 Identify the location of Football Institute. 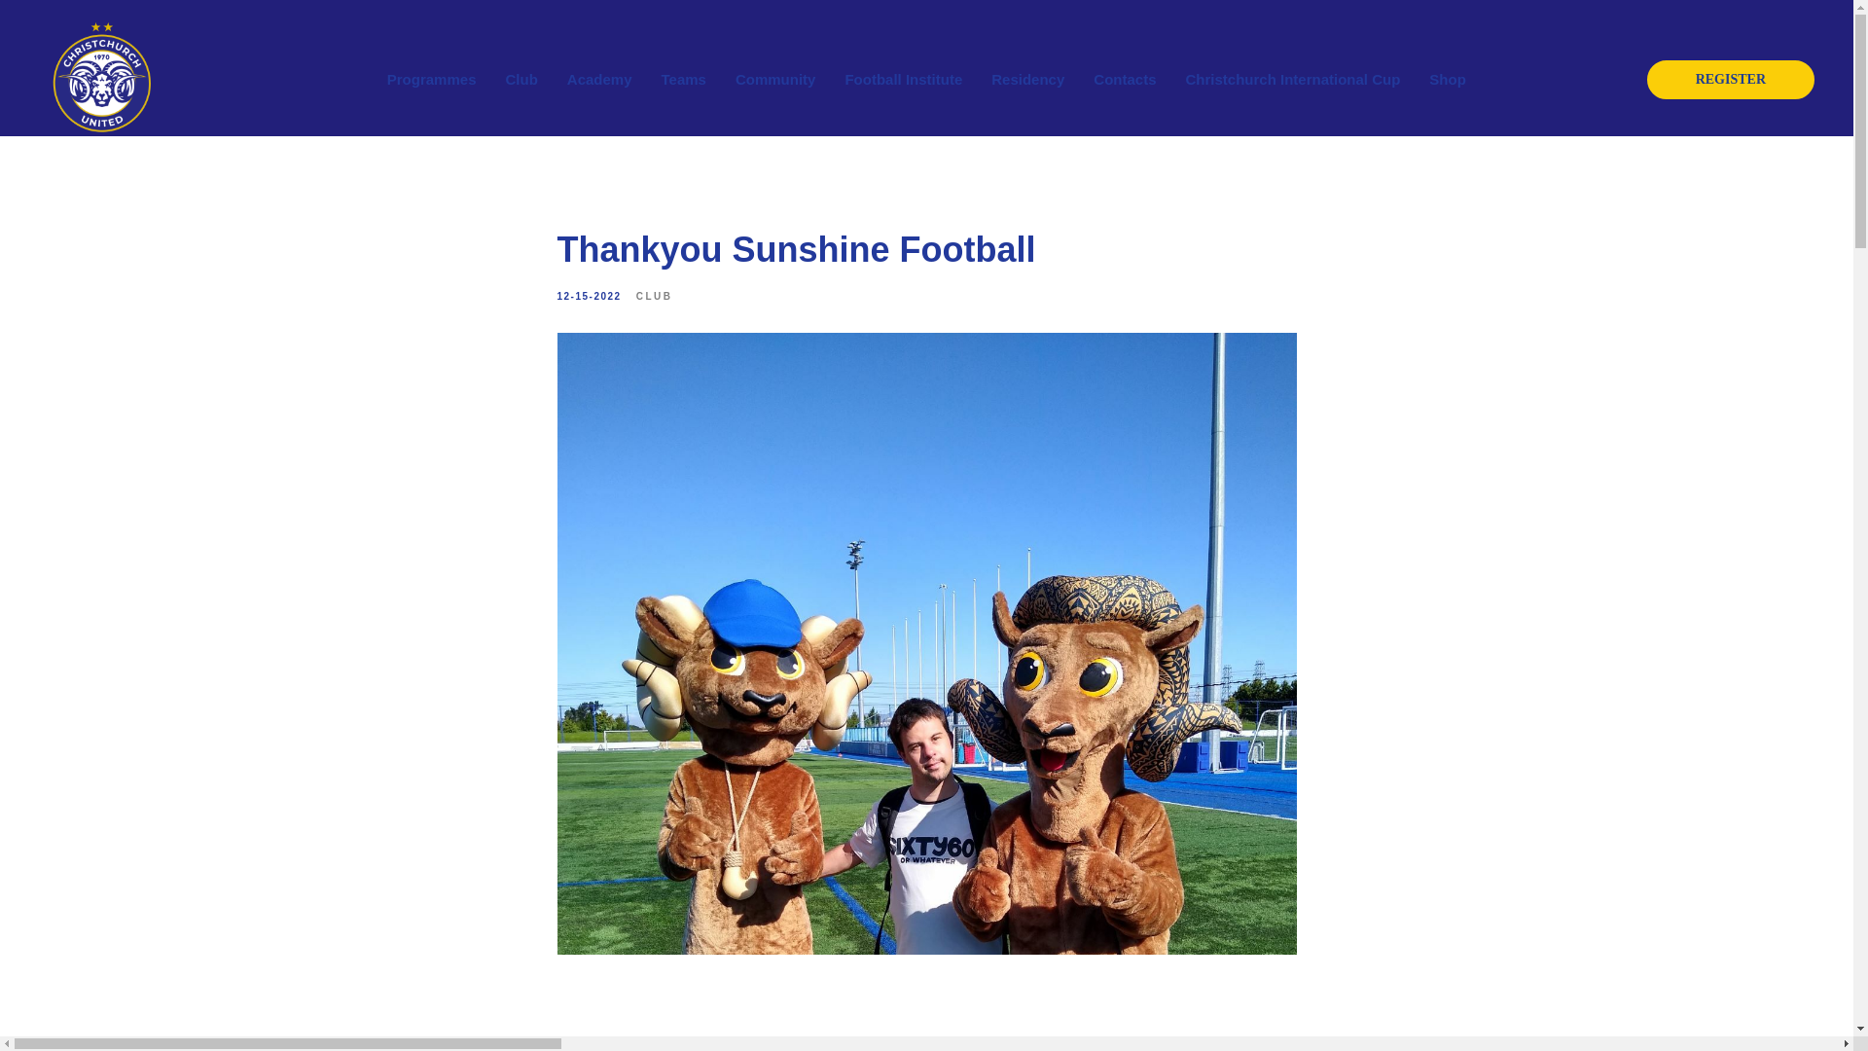
(903, 79).